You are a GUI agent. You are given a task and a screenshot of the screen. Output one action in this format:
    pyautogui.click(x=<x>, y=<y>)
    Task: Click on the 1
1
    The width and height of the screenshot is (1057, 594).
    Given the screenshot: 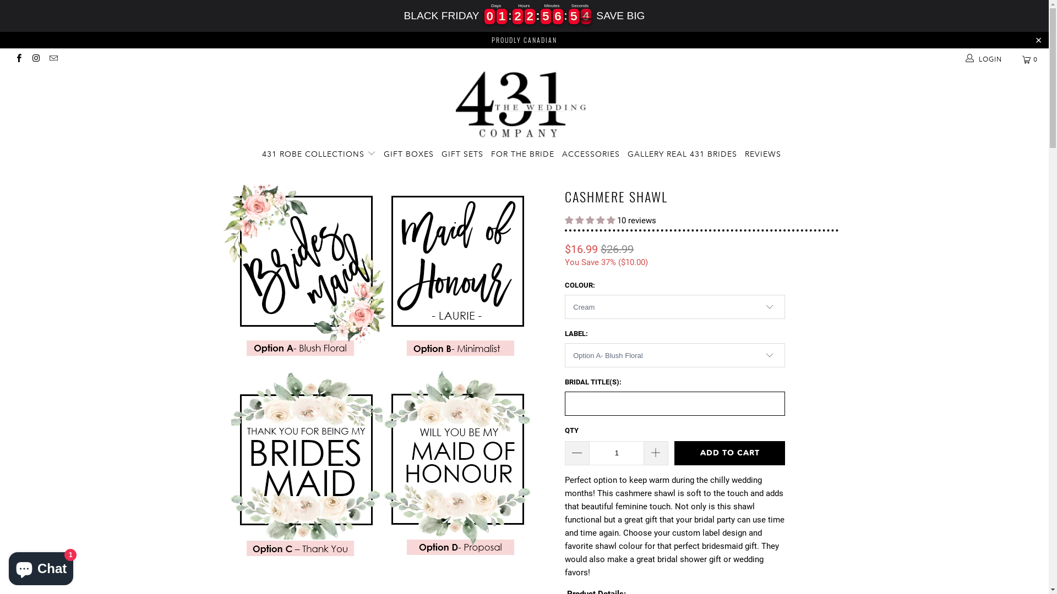 What is the action you would take?
    pyautogui.click(x=502, y=16)
    